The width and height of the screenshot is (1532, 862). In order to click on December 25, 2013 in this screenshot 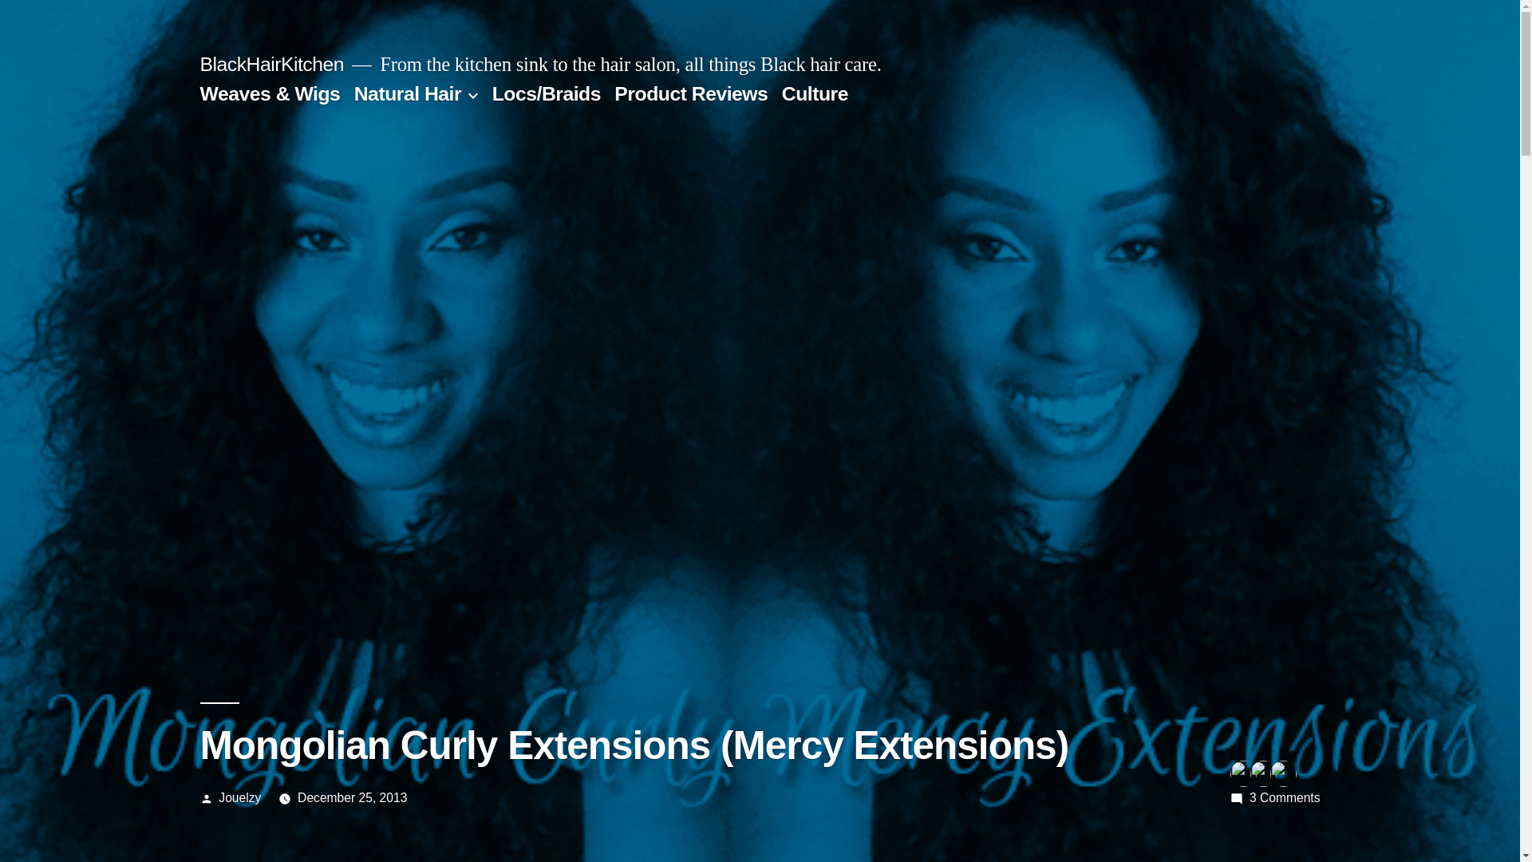, I will do `click(352, 797)`.